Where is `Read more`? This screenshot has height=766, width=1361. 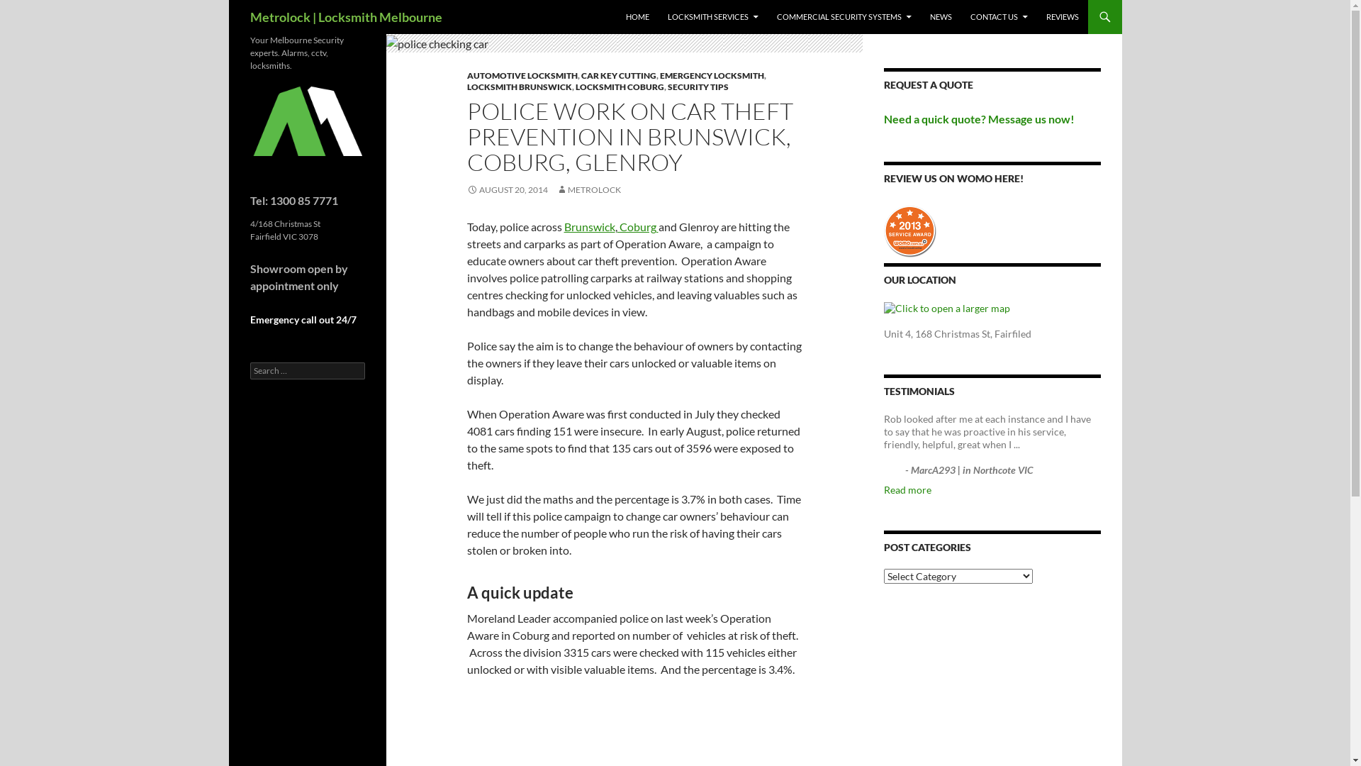 Read more is located at coordinates (907, 489).